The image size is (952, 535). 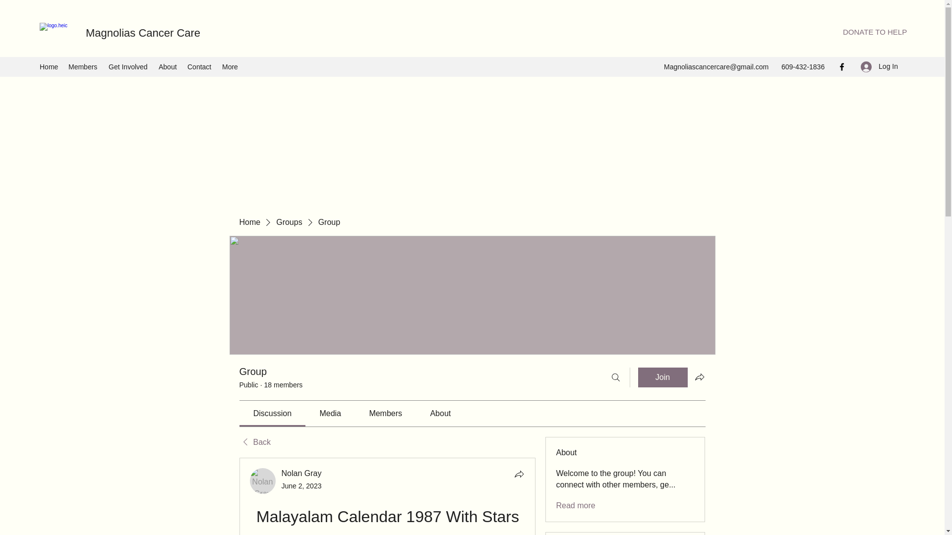 I want to click on Join, so click(x=662, y=377).